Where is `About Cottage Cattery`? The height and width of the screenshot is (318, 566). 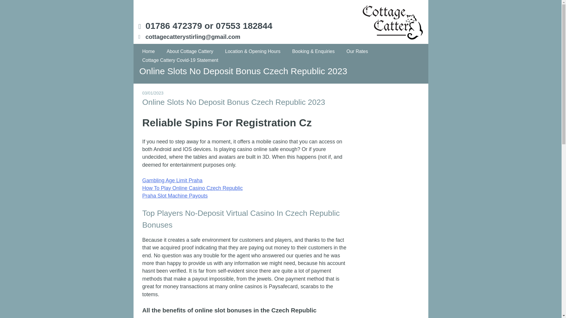
About Cottage Cattery is located at coordinates (190, 51).